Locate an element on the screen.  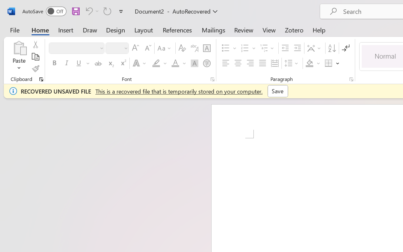
Distributed is located at coordinates (275, 63).